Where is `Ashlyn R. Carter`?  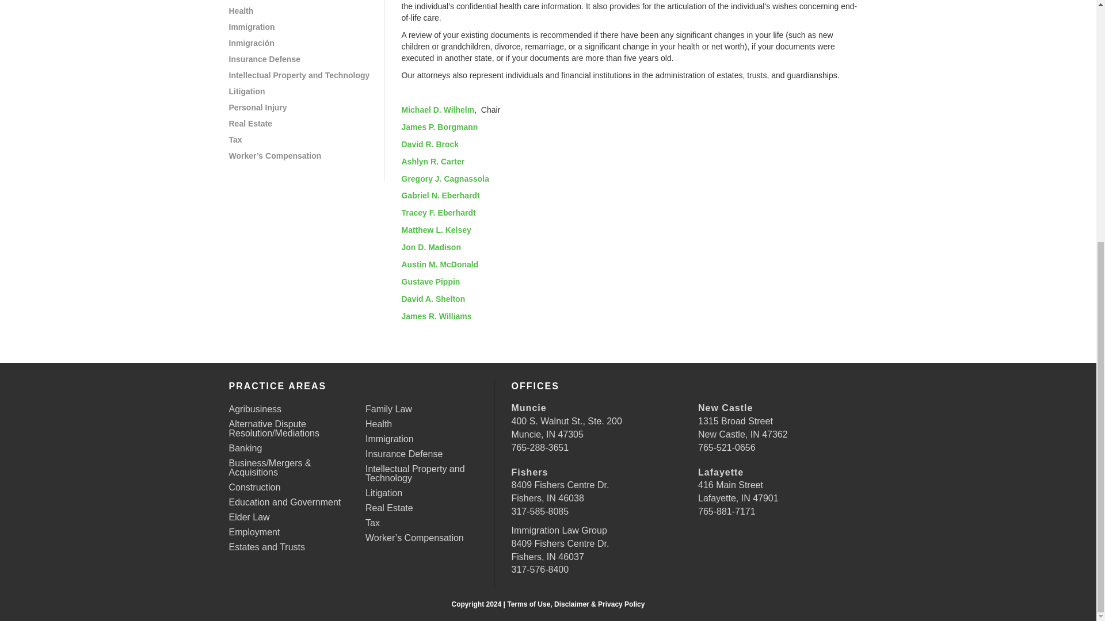
Ashlyn R. Carter is located at coordinates (433, 162).